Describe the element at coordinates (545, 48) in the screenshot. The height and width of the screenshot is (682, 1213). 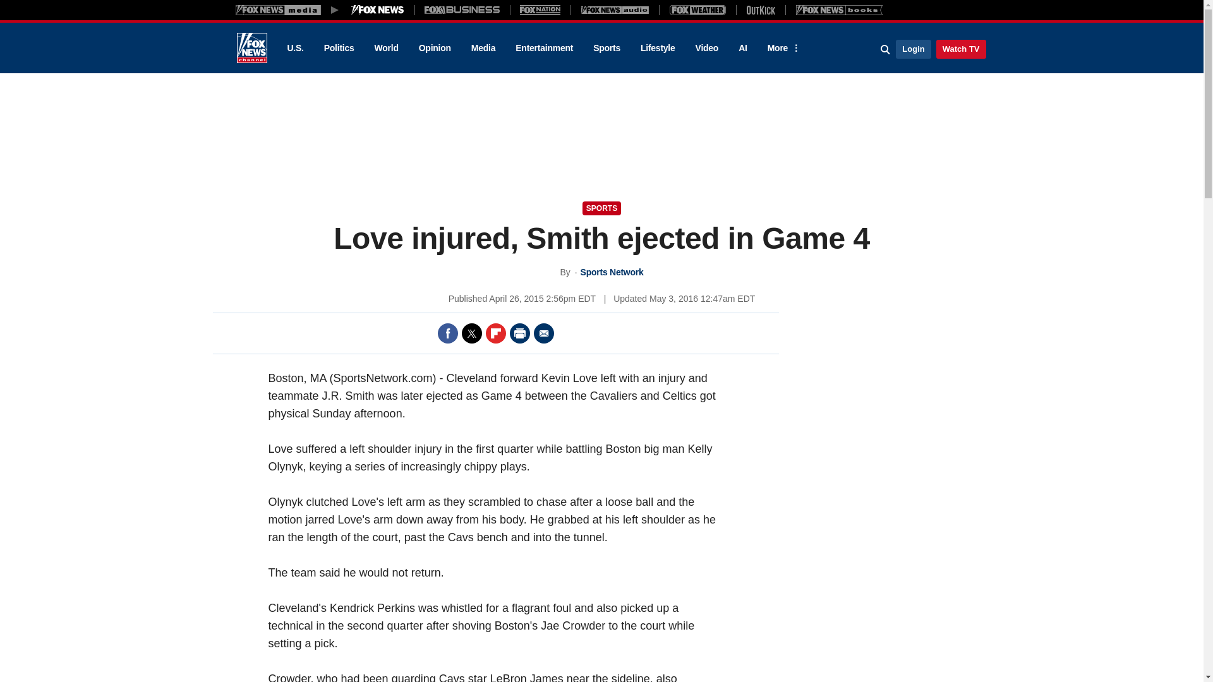
I see `Entertainment` at that location.